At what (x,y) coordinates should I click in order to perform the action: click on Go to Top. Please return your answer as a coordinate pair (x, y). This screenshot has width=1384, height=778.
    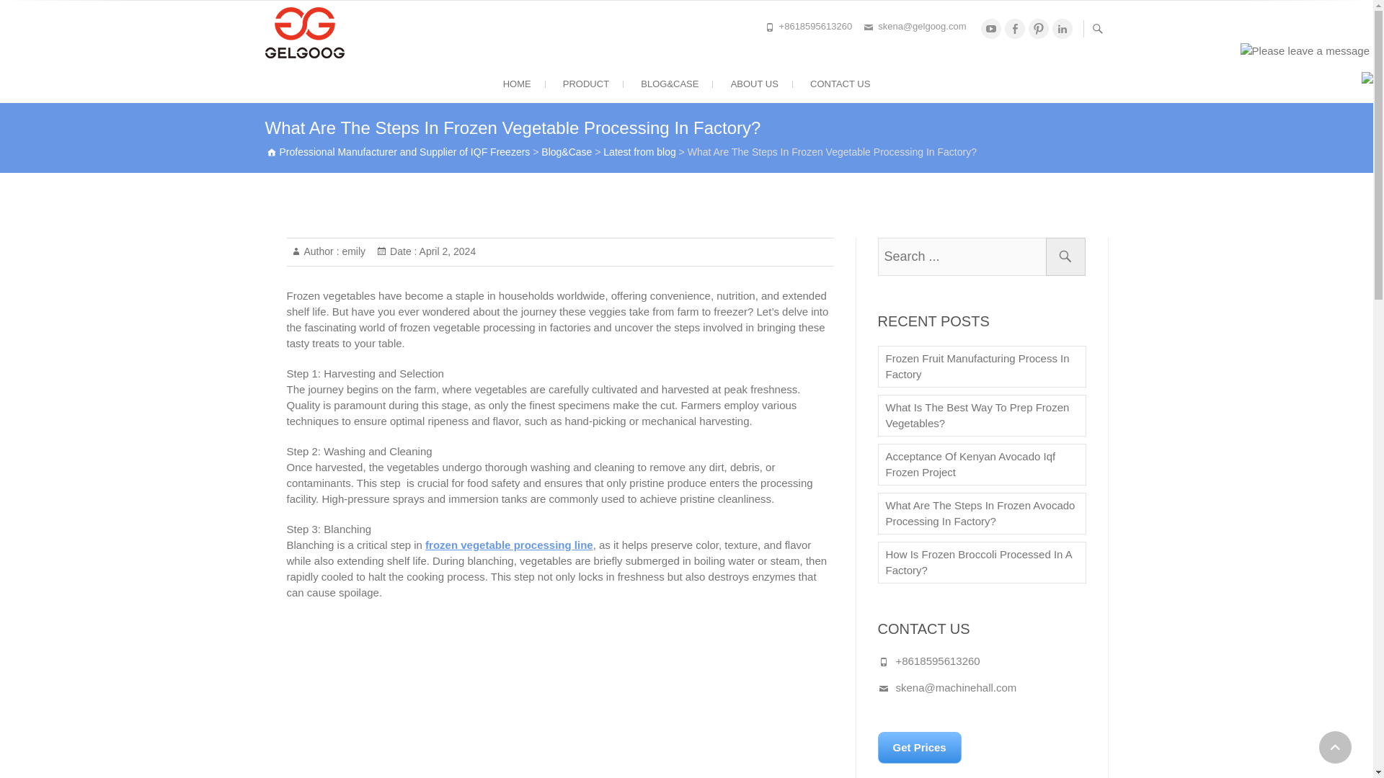
    Looking at the image, I should click on (1335, 747).